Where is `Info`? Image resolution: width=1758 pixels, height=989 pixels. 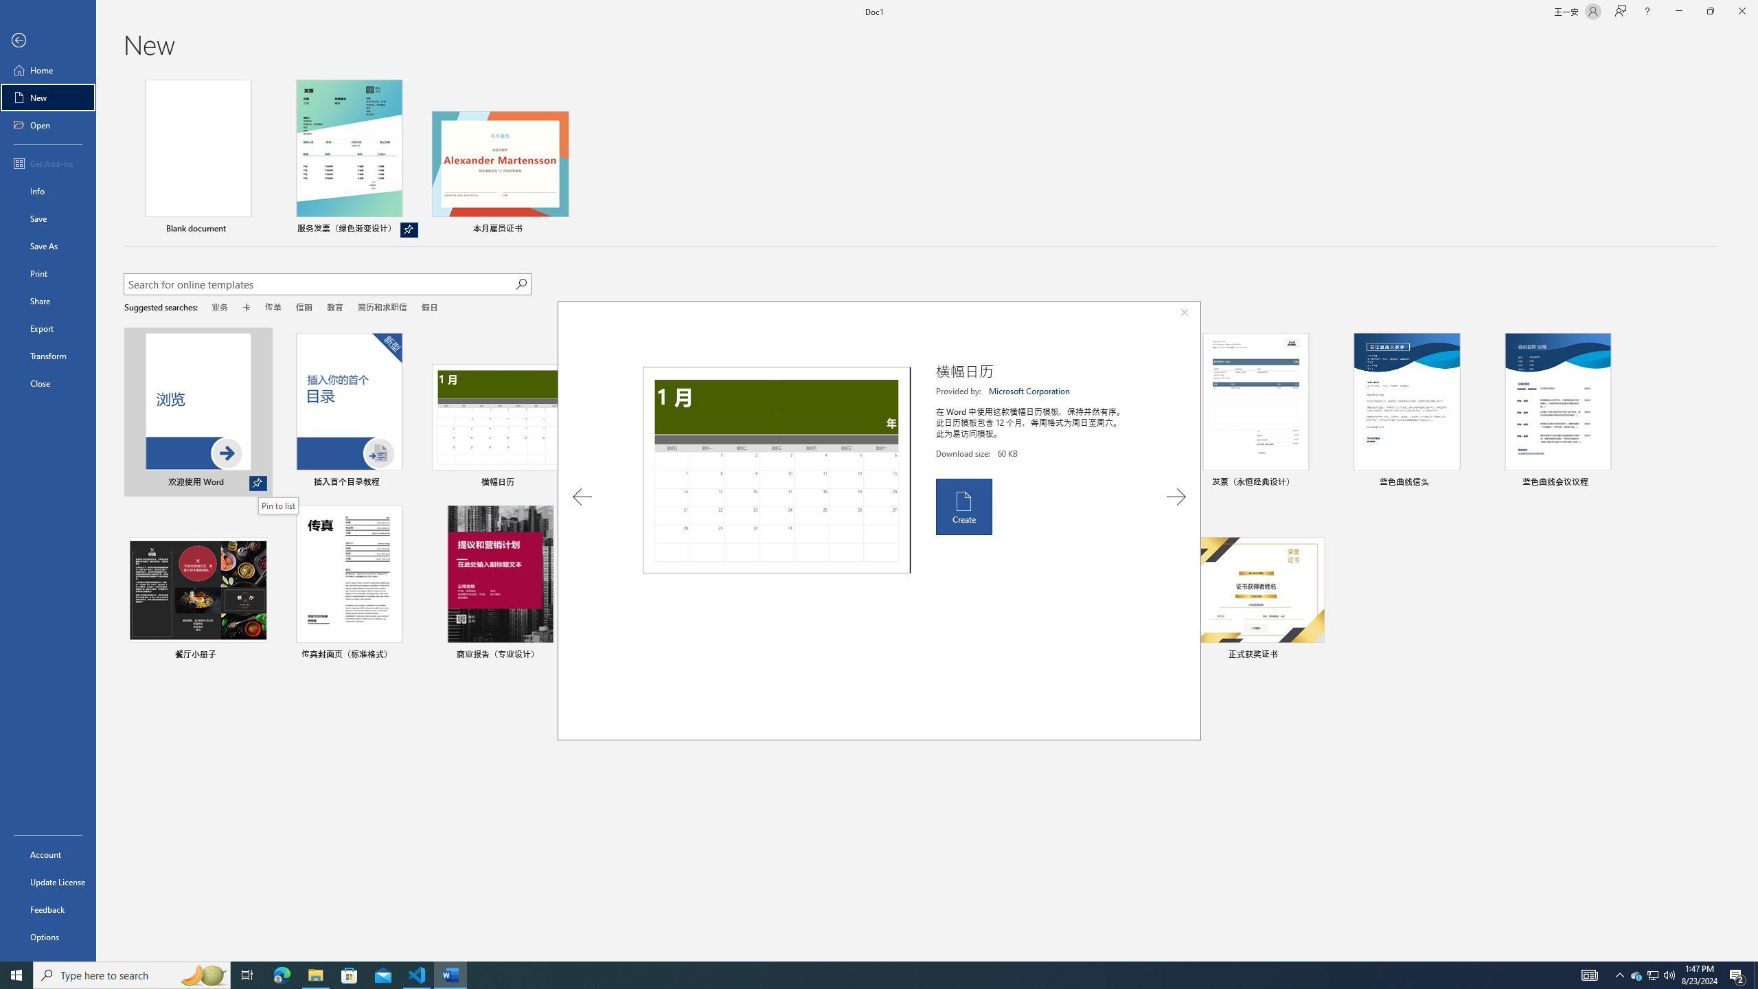
Info is located at coordinates (48, 191).